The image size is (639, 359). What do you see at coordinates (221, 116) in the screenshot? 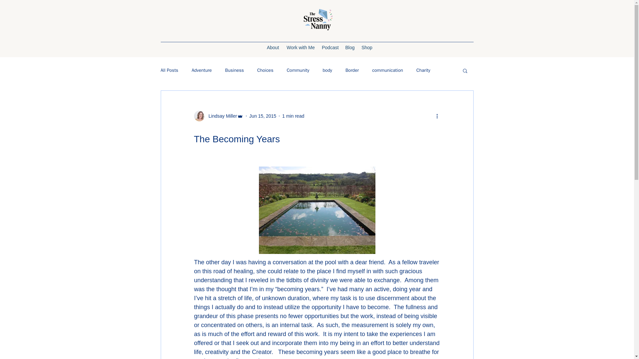
I see `Lindsay Miller` at bounding box center [221, 116].